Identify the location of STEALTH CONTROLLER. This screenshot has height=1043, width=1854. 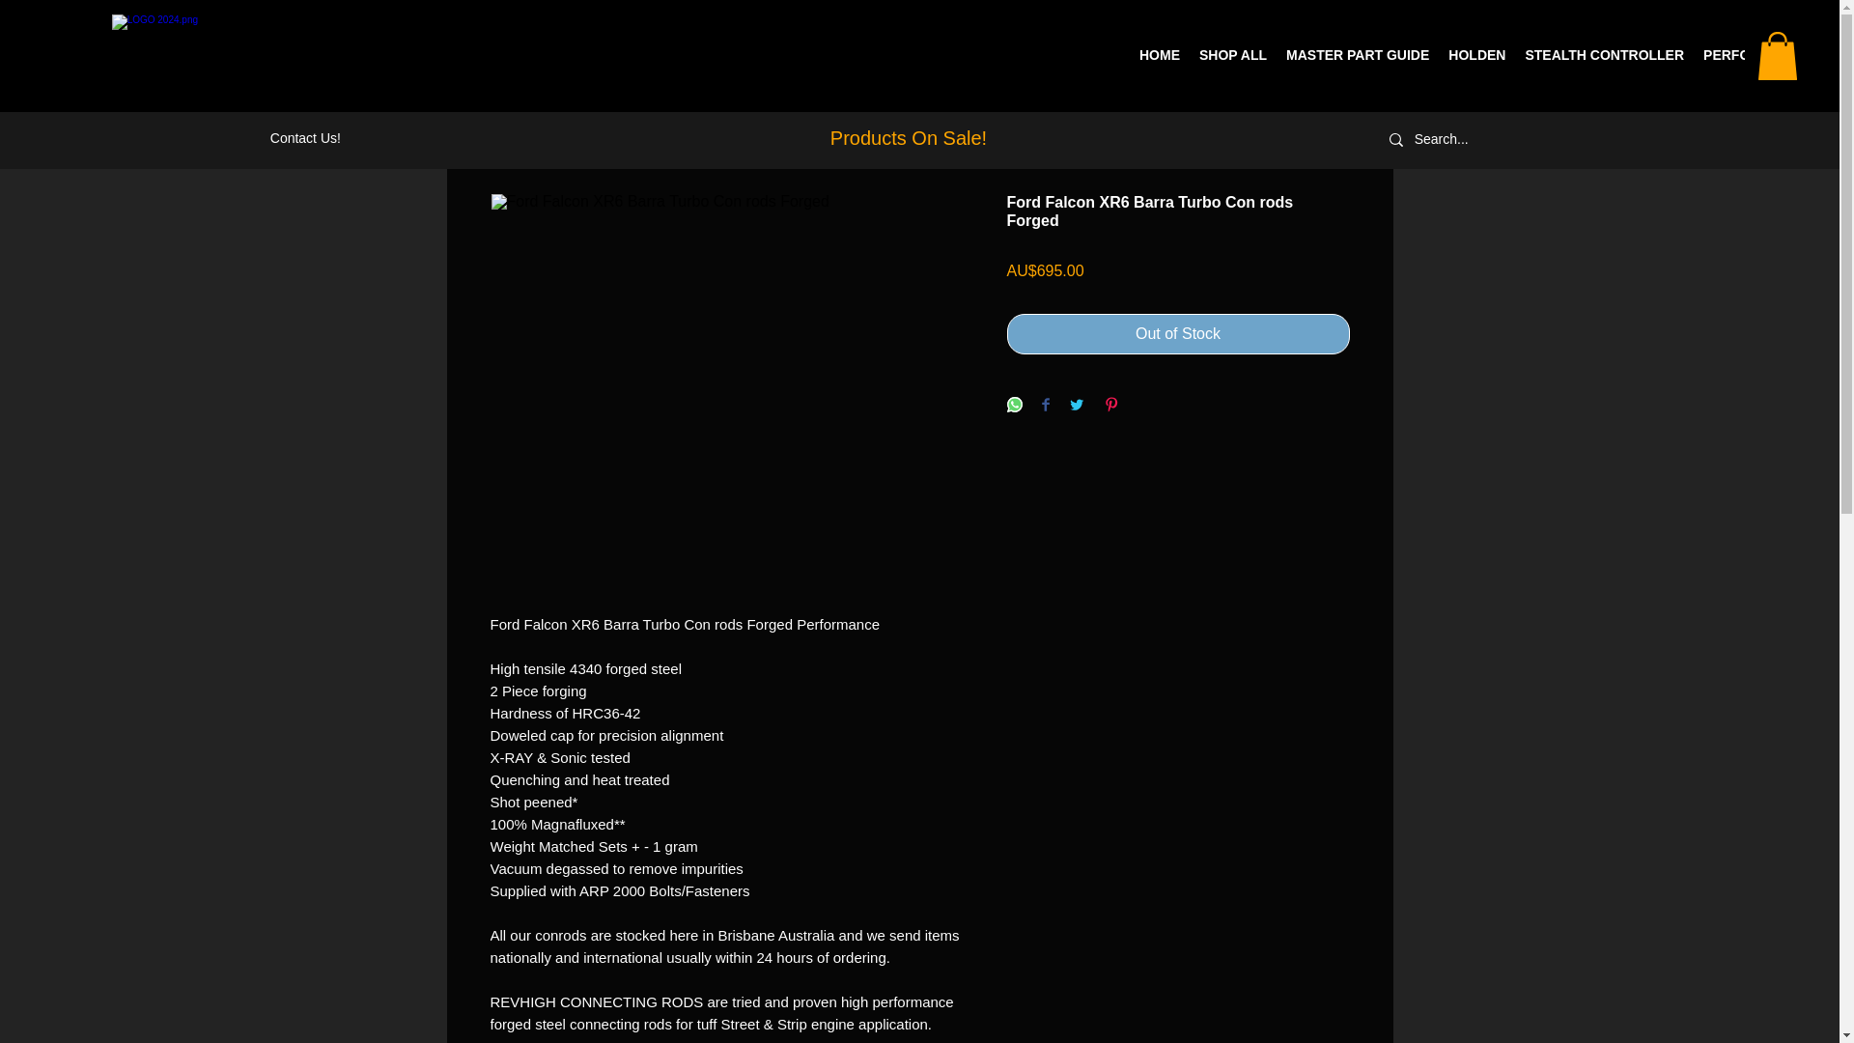
(1604, 55).